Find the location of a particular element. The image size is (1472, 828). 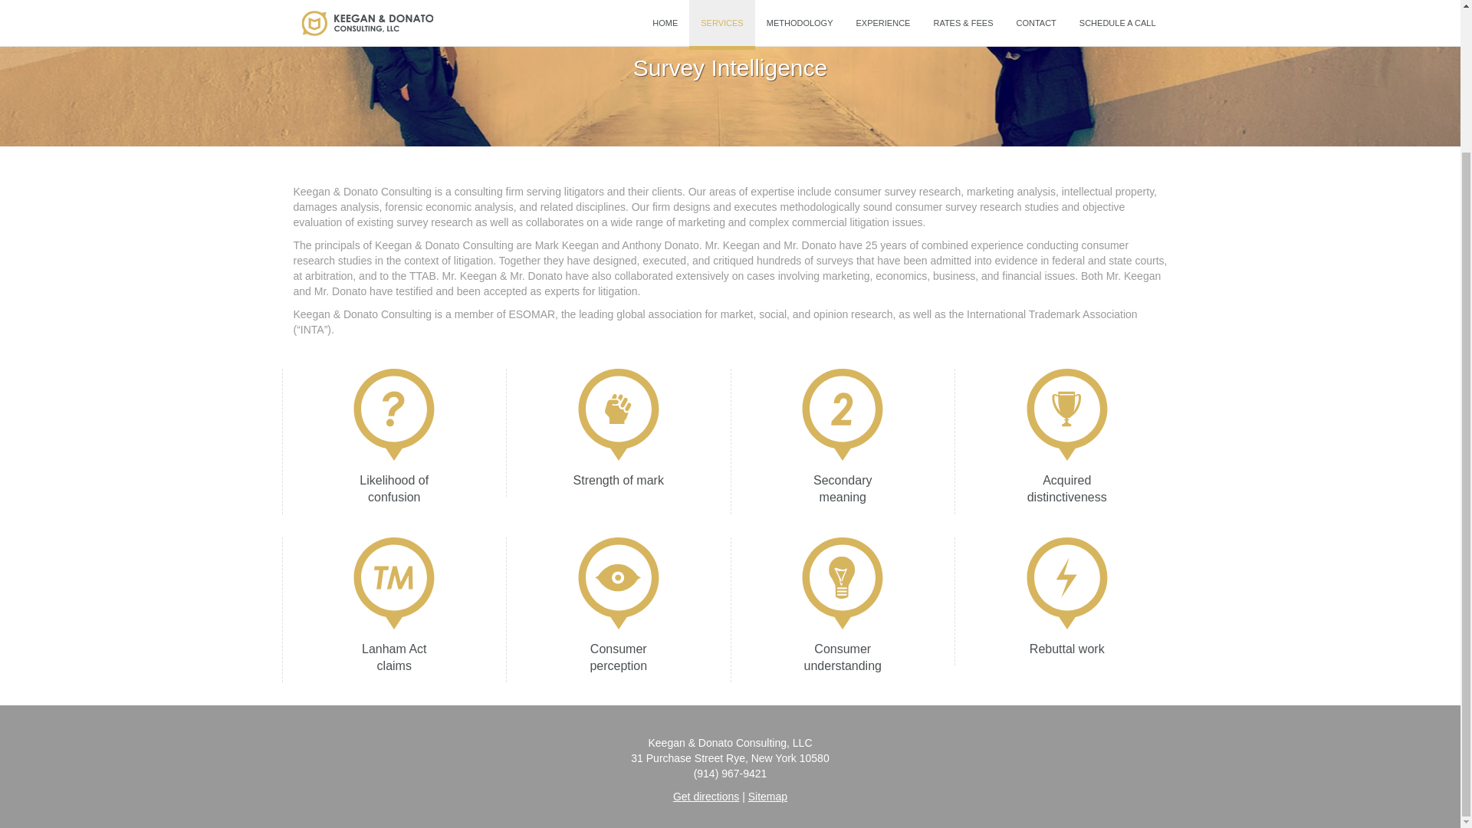

Rebuttal work is located at coordinates (1066, 601).